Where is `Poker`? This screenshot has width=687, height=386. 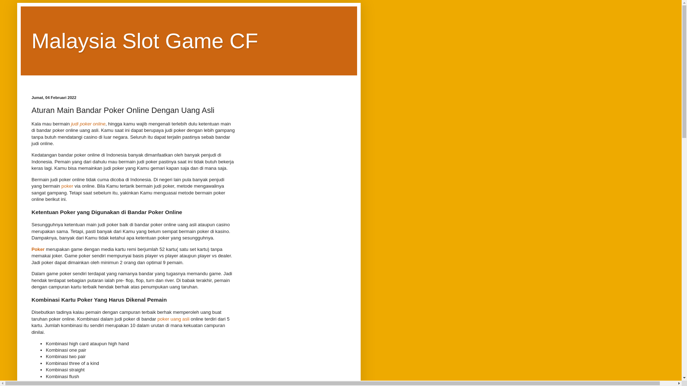
Poker is located at coordinates (38, 249).